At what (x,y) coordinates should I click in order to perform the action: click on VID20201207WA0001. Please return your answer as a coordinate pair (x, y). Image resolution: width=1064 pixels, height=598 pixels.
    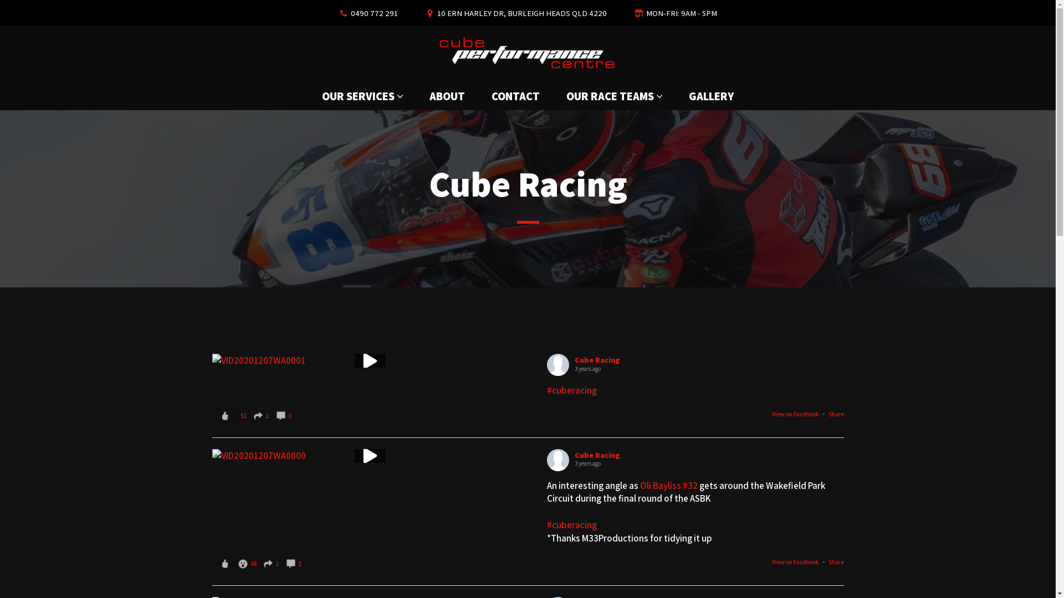
    Looking at the image, I should click on (370, 361).